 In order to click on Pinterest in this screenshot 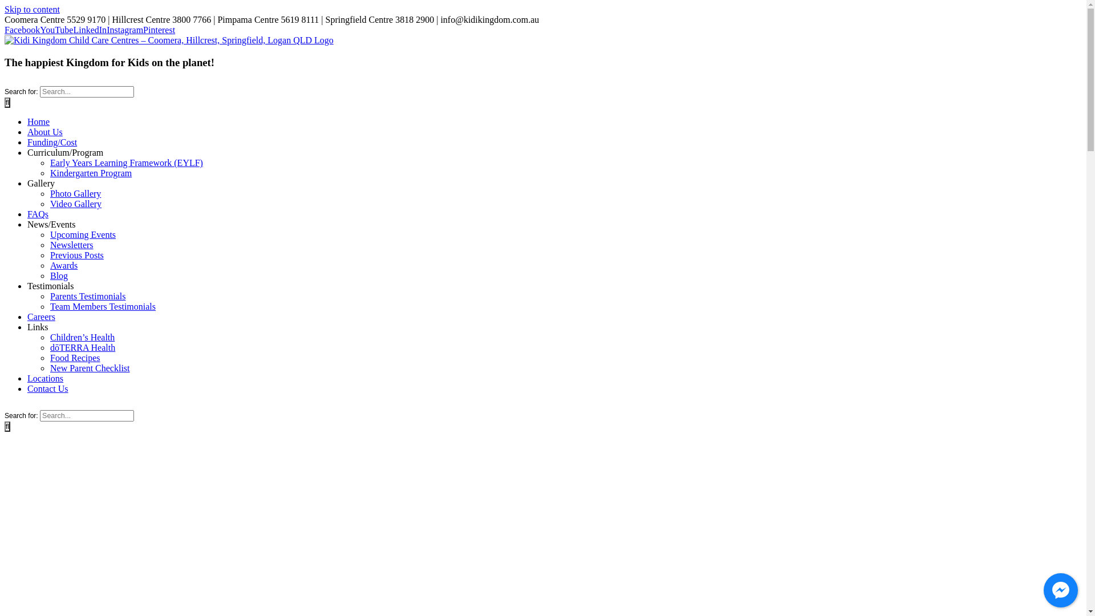, I will do `click(159, 30)`.